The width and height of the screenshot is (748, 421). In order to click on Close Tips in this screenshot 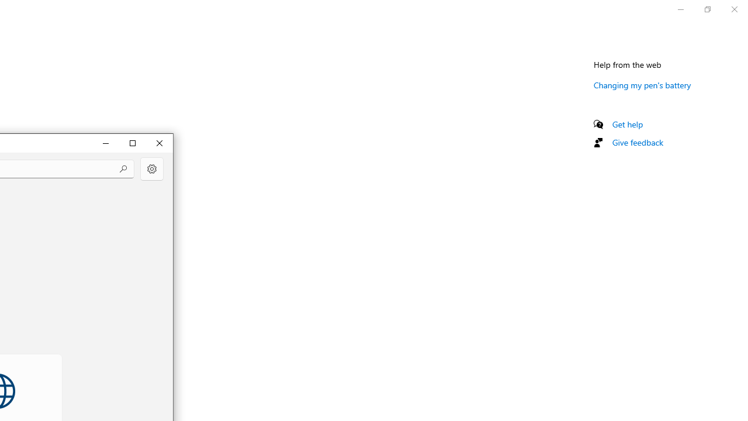, I will do `click(159, 143)`.